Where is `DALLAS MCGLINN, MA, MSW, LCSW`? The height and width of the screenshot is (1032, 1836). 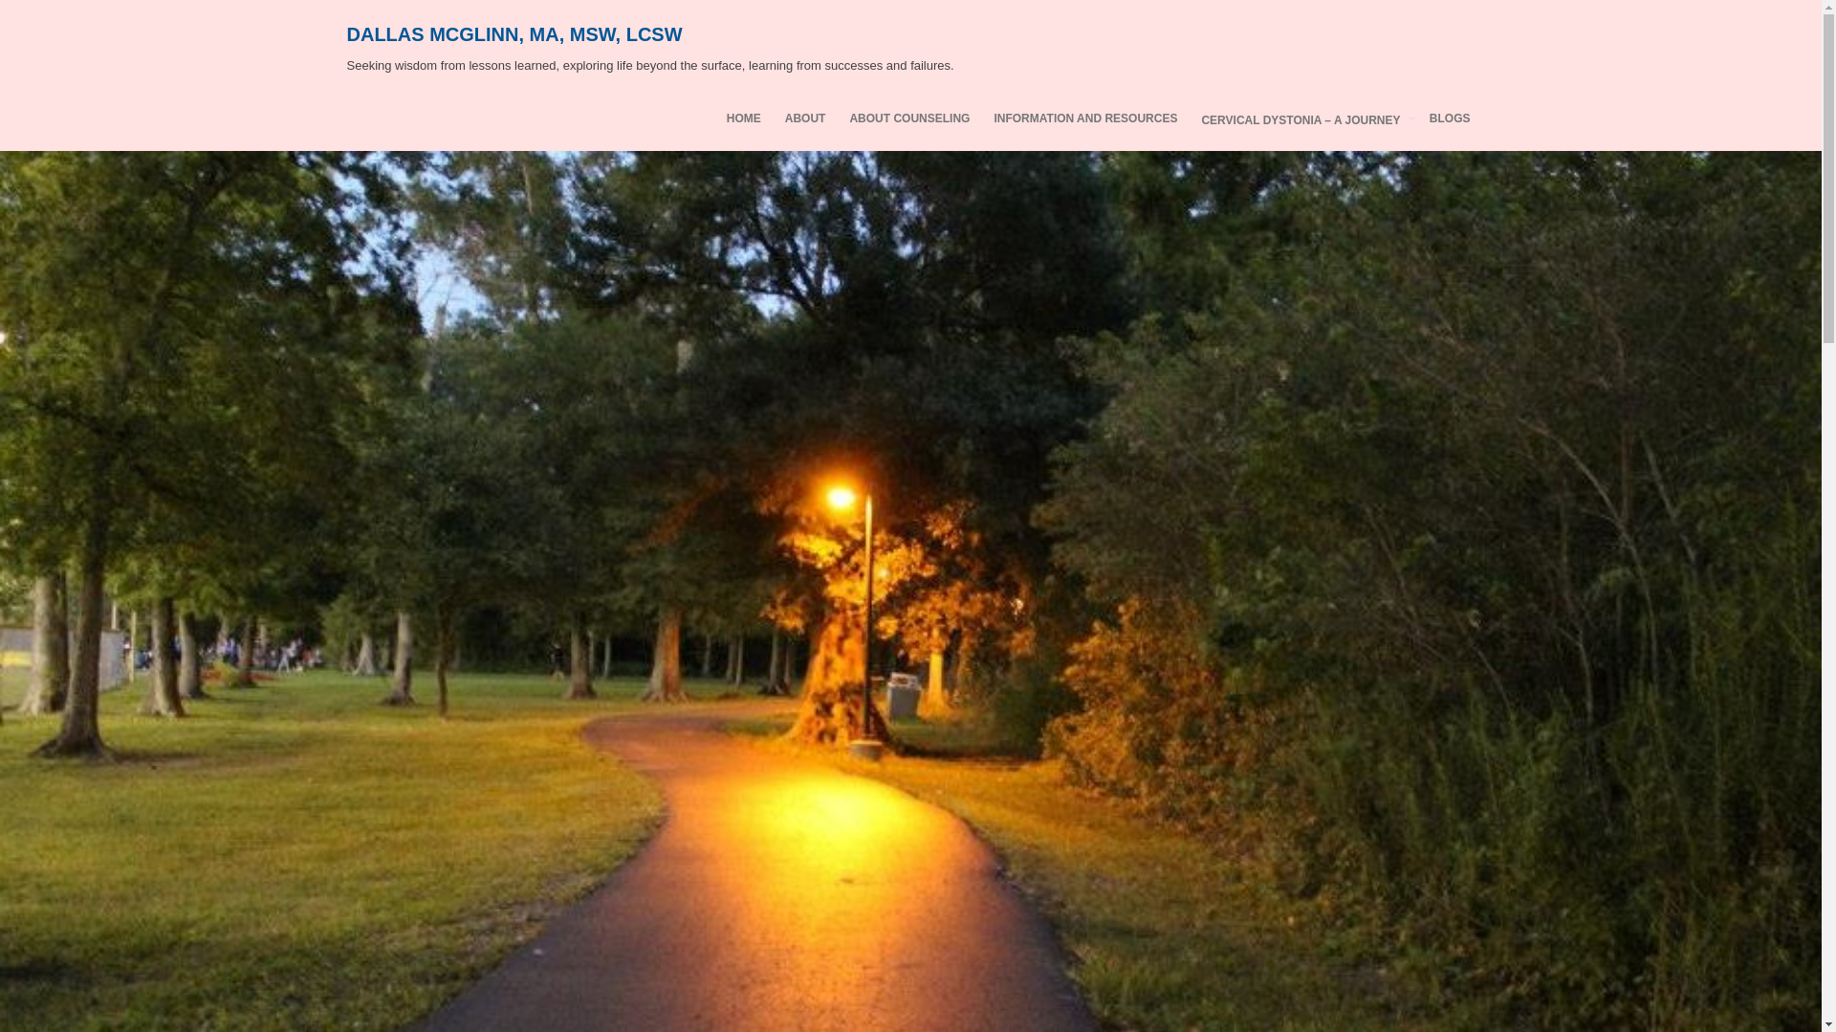 DALLAS MCGLINN, MA, MSW, LCSW is located at coordinates (514, 34).